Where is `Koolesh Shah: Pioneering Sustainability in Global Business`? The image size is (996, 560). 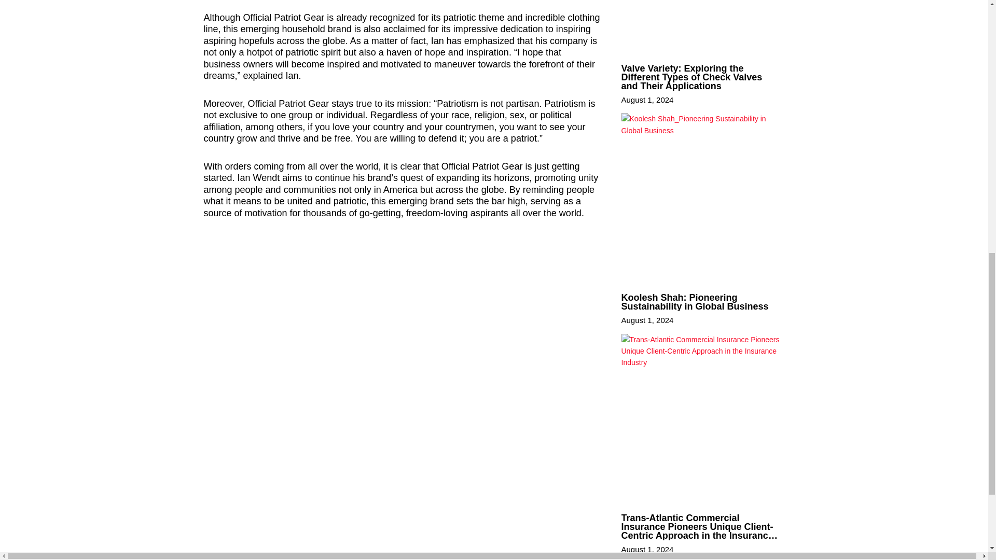 Koolesh Shah: Pioneering Sustainability in Global Business is located at coordinates (695, 302).